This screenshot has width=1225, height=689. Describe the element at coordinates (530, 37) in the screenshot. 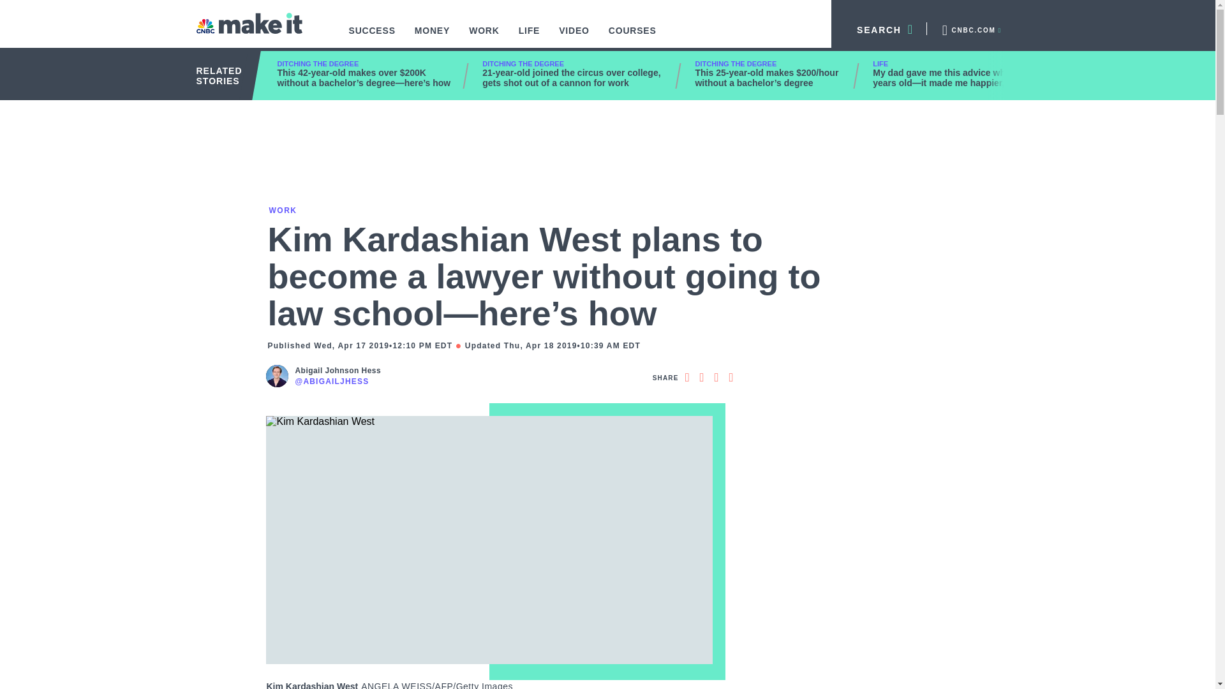

I see `LIFE` at that location.